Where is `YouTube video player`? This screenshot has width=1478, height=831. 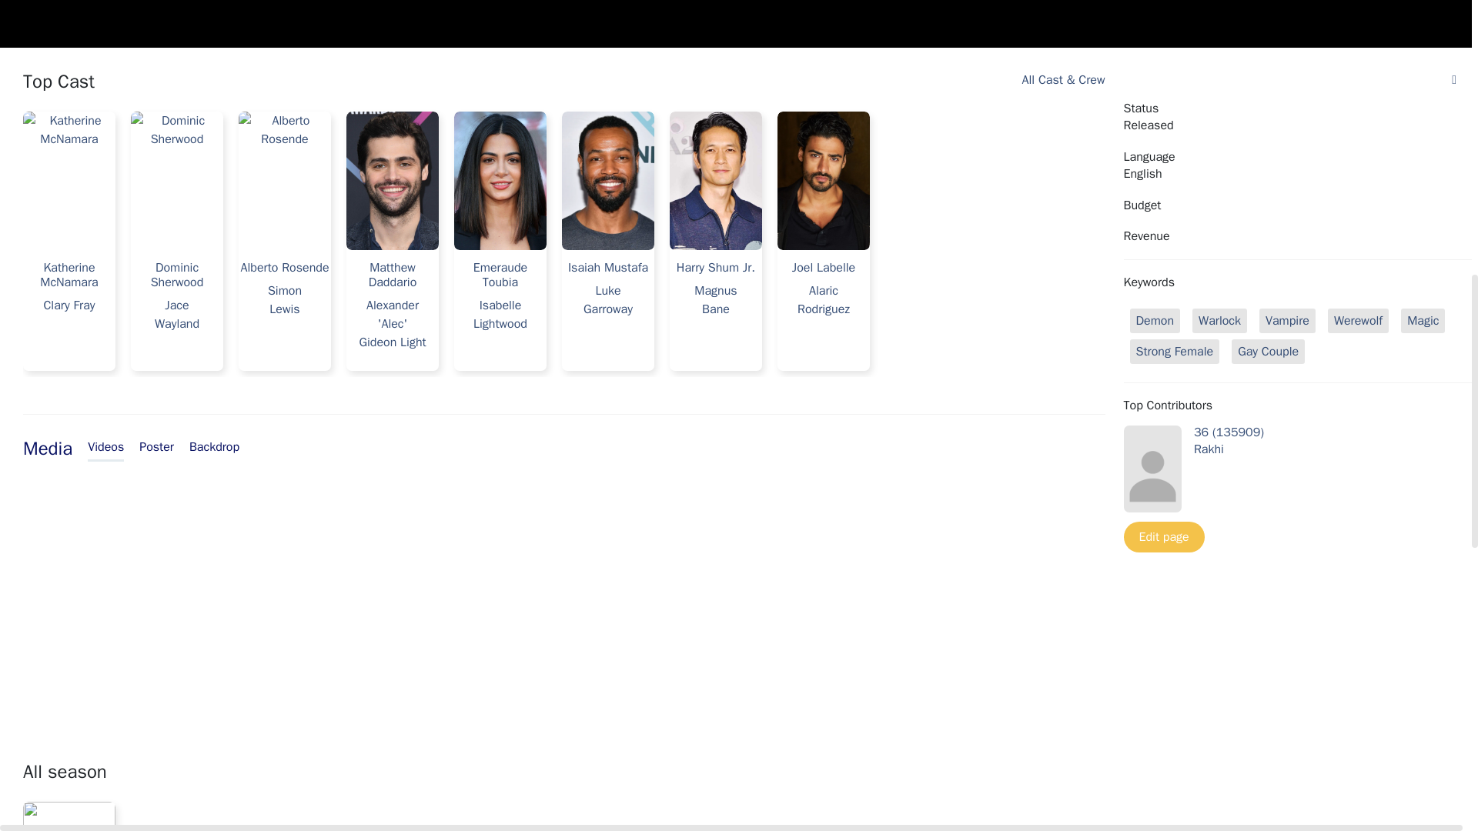
YouTube video player is located at coordinates (239, 590).